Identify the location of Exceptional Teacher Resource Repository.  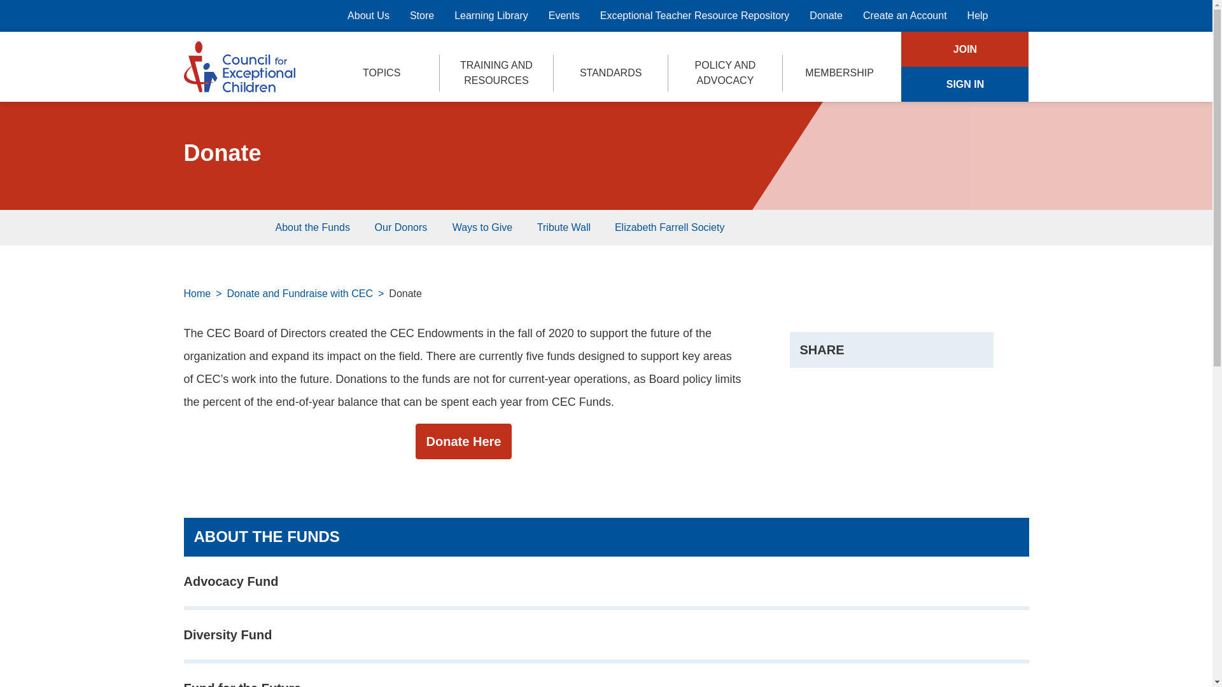
(695, 16).